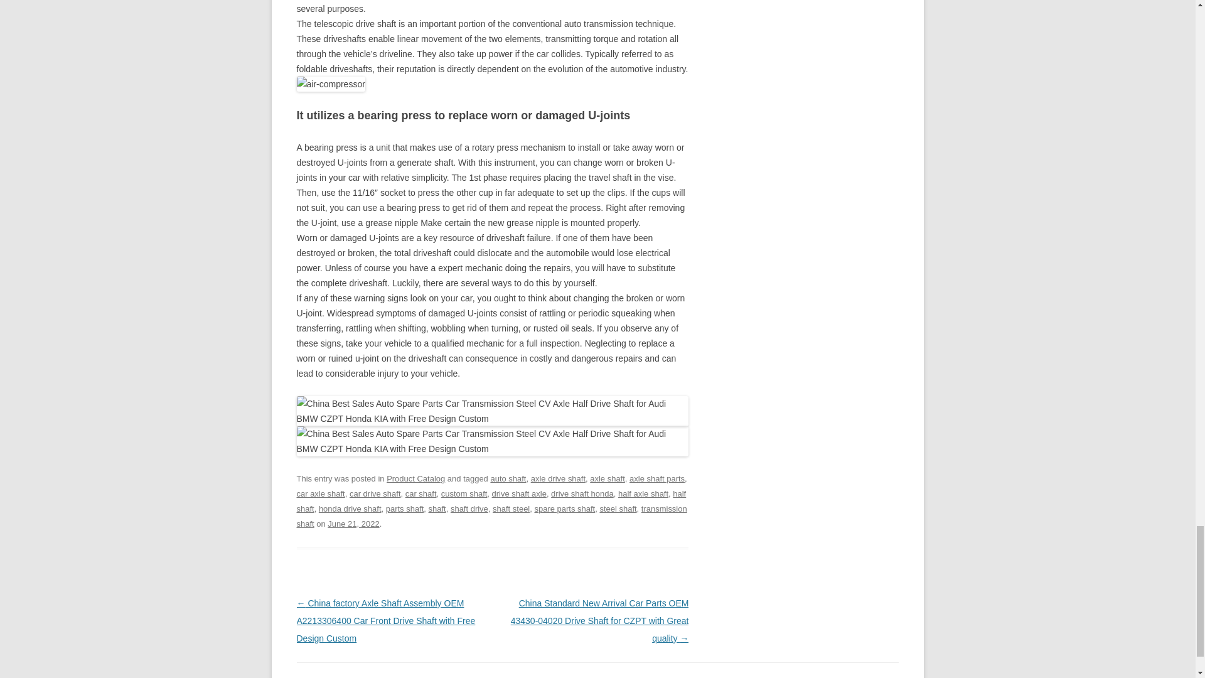  What do you see at coordinates (353, 524) in the screenshot?
I see `June 21, 2022` at bounding box center [353, 524].